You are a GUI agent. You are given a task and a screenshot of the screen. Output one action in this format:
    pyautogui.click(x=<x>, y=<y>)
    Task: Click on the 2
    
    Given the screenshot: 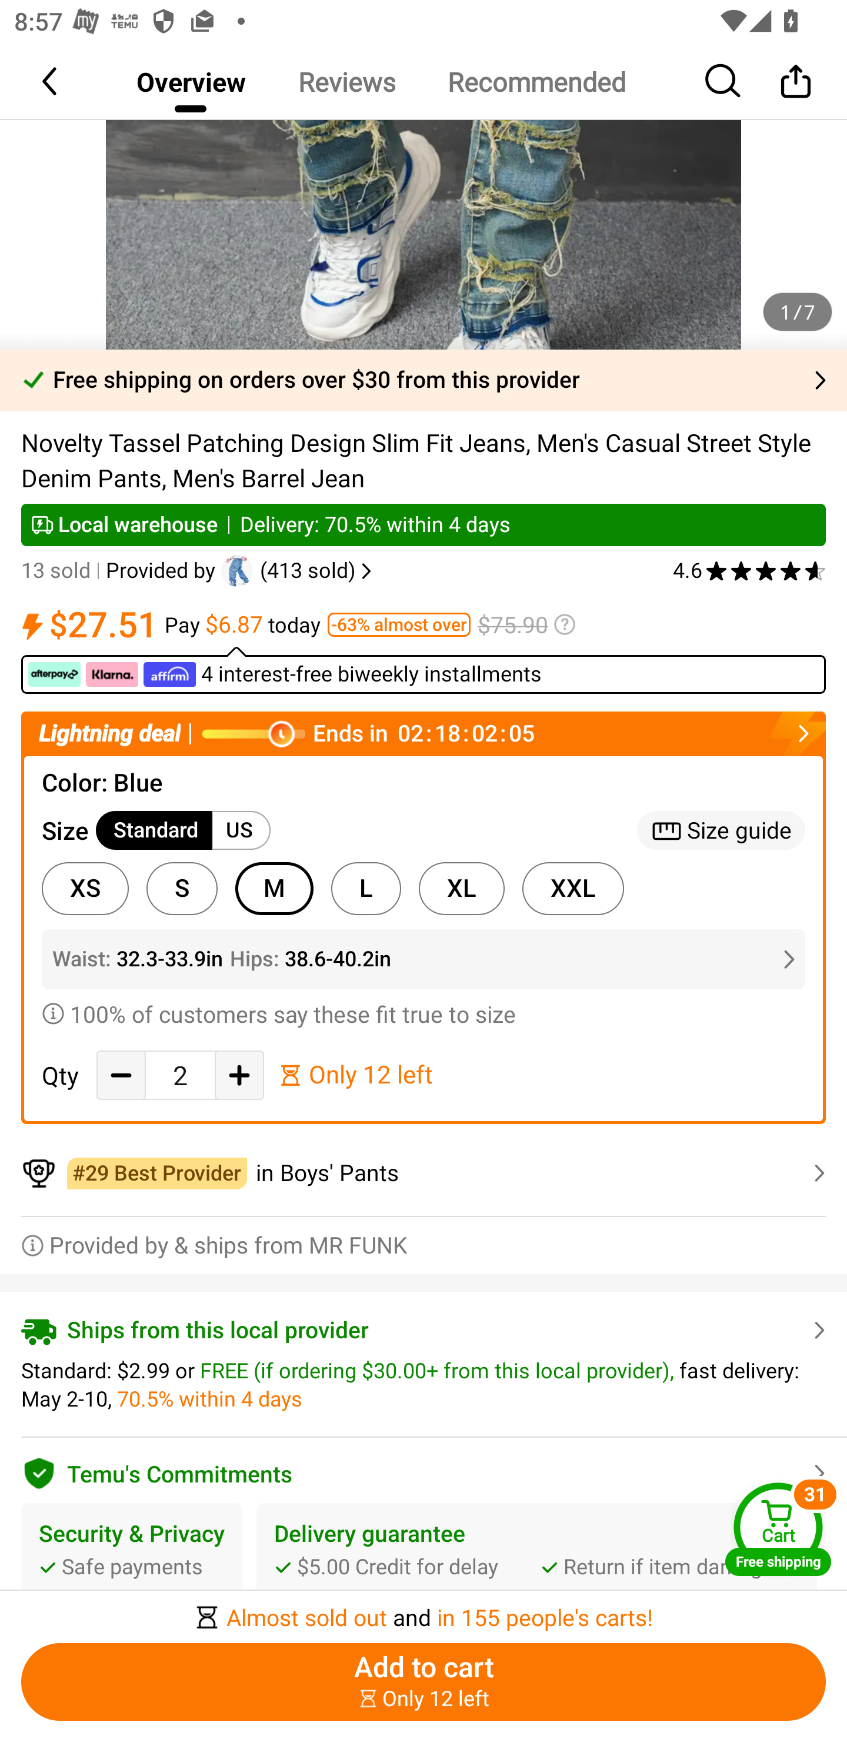 What is the action you would take?
    pyautogui.click(x=180, y=1075)
    